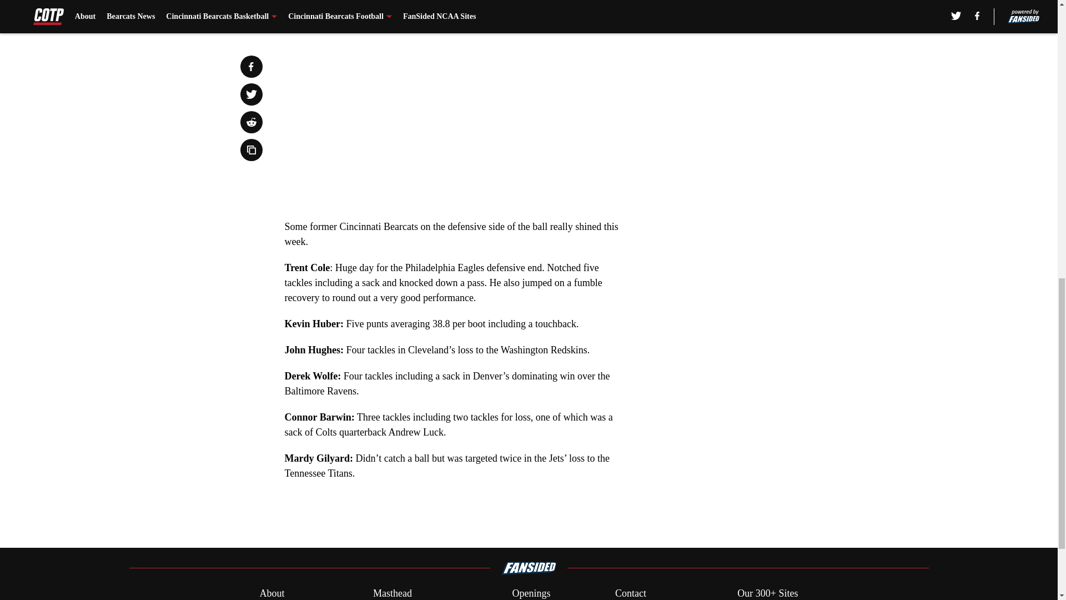  What do you see at coordinates (392, 593) in the screenshot?
I see `Masthead` at bounding box center [392, 593].